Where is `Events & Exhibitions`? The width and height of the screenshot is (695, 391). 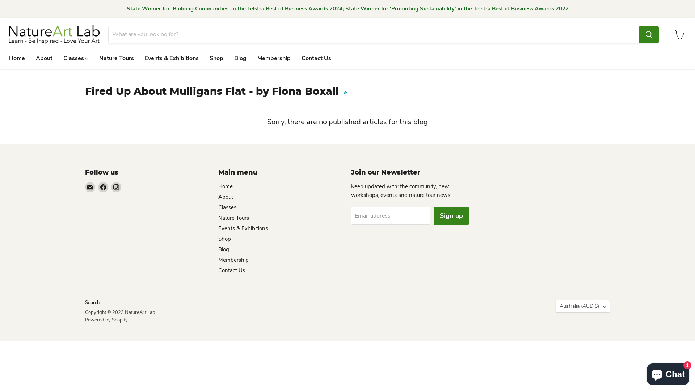
Events & Exhibitions is located at coordinates (243, 228).